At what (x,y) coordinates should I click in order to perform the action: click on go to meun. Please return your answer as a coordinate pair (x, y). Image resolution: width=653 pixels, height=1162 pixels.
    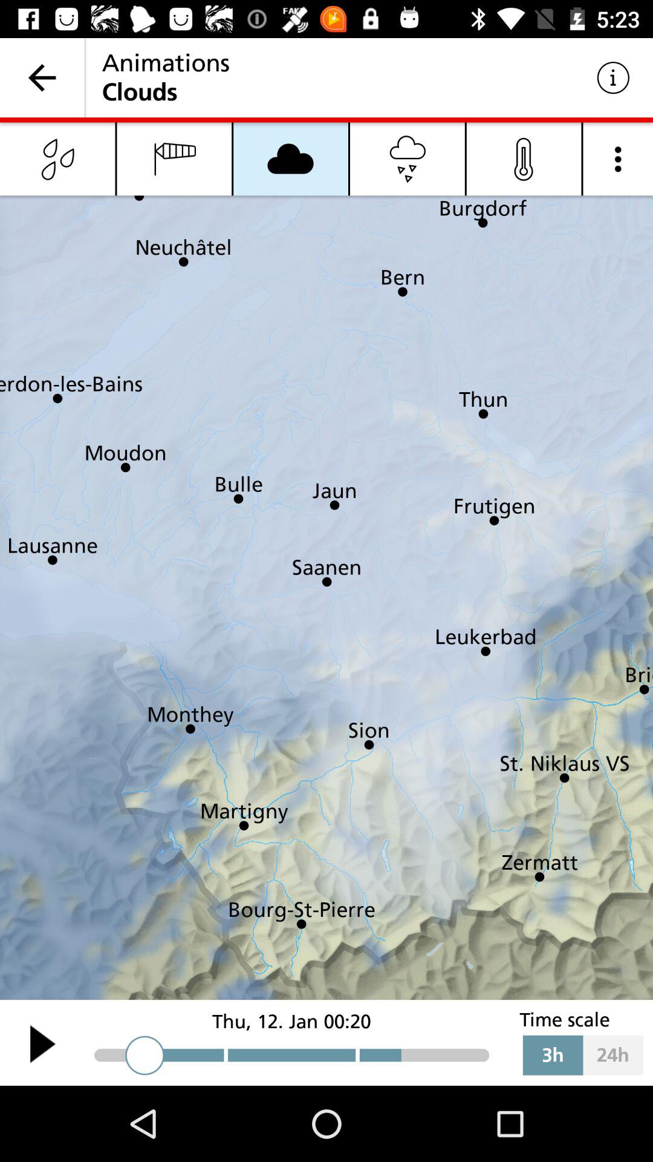
    Looking at the image, I should click on (618, 159).